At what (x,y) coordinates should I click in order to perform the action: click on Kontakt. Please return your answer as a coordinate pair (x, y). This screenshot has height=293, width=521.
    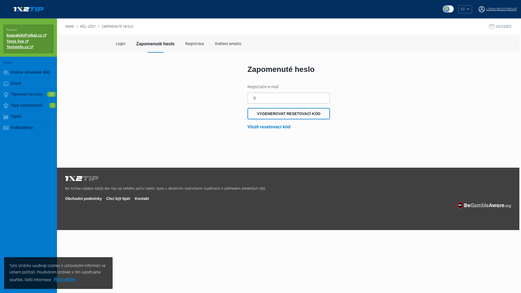
    Looking at the image, I should click on (142, 199).